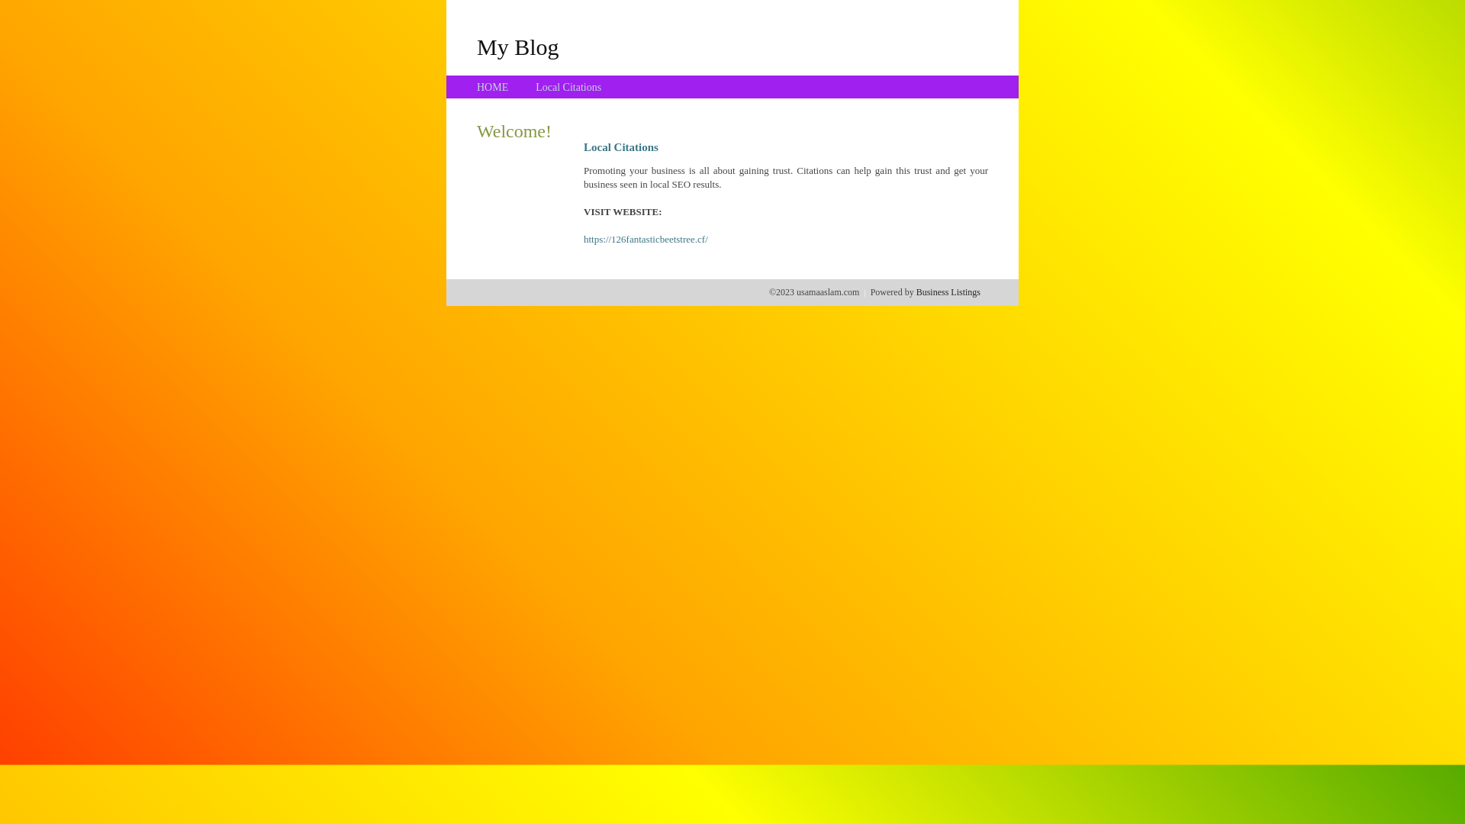 Image resolution: width=1465 pixels, height=824 pixels. Describe the element at coordinates (568, 87) in the screenshot. I see `Local Citations` at that location.